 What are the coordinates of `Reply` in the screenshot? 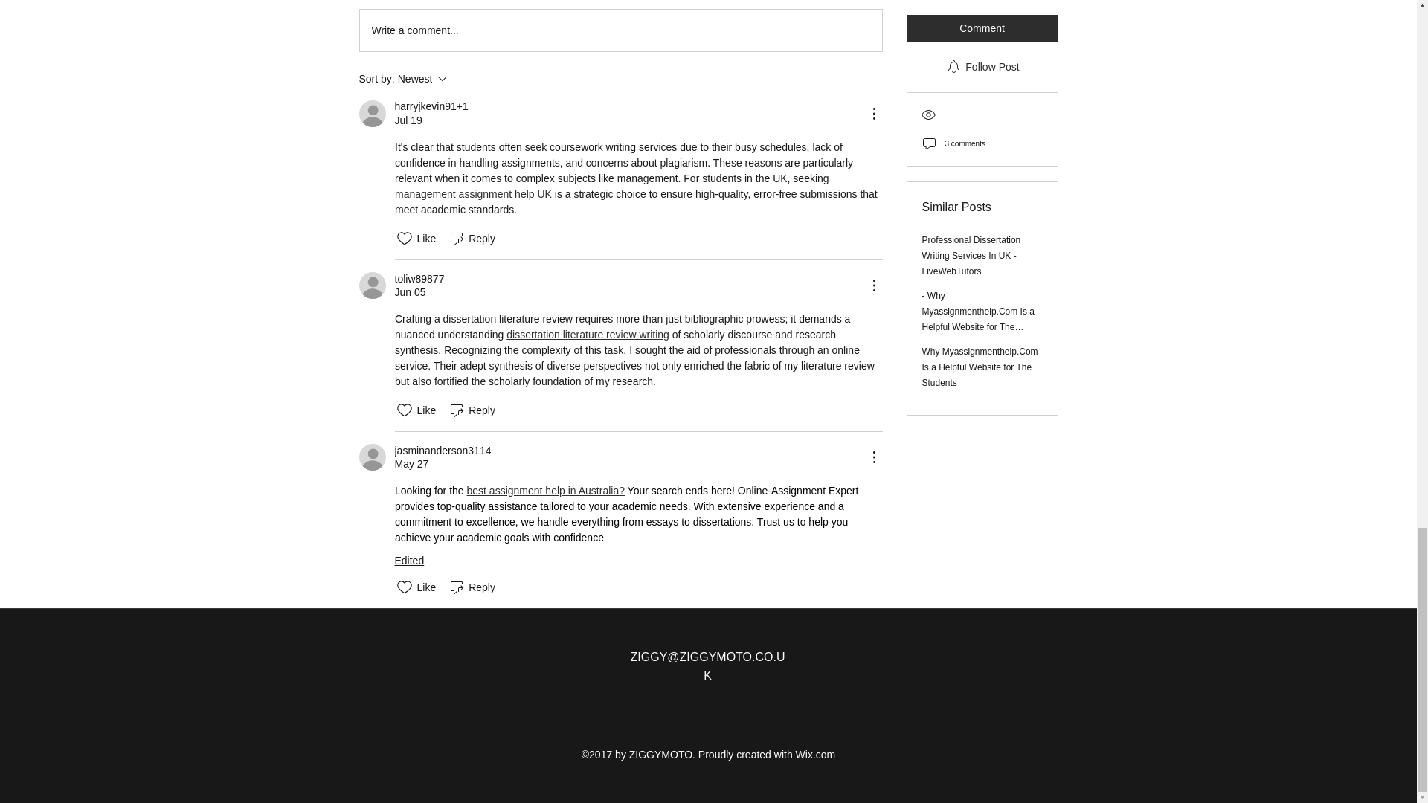 It's located at (620, 30).